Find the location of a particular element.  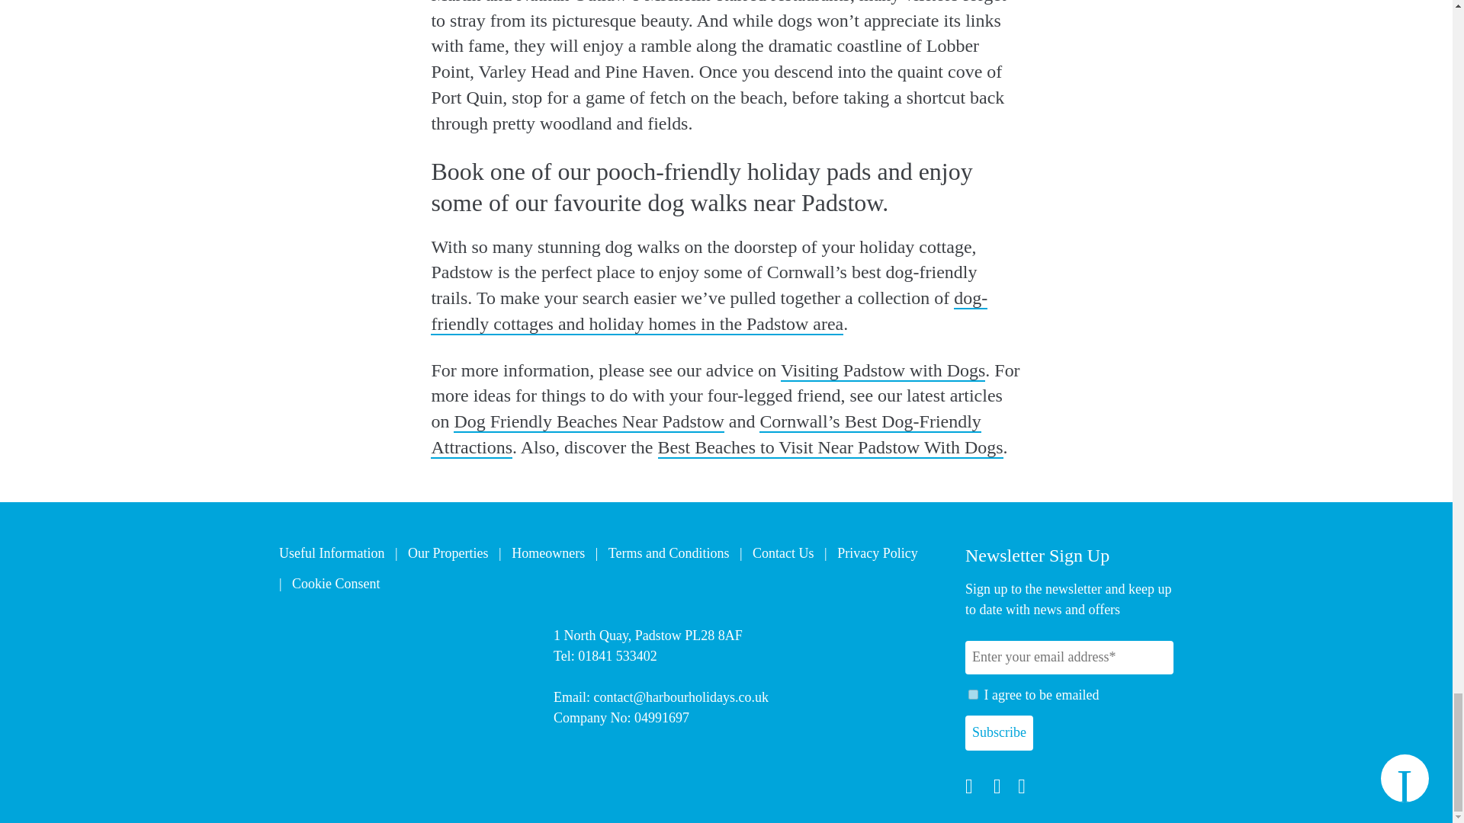

on is located at coordinates (973, 695).